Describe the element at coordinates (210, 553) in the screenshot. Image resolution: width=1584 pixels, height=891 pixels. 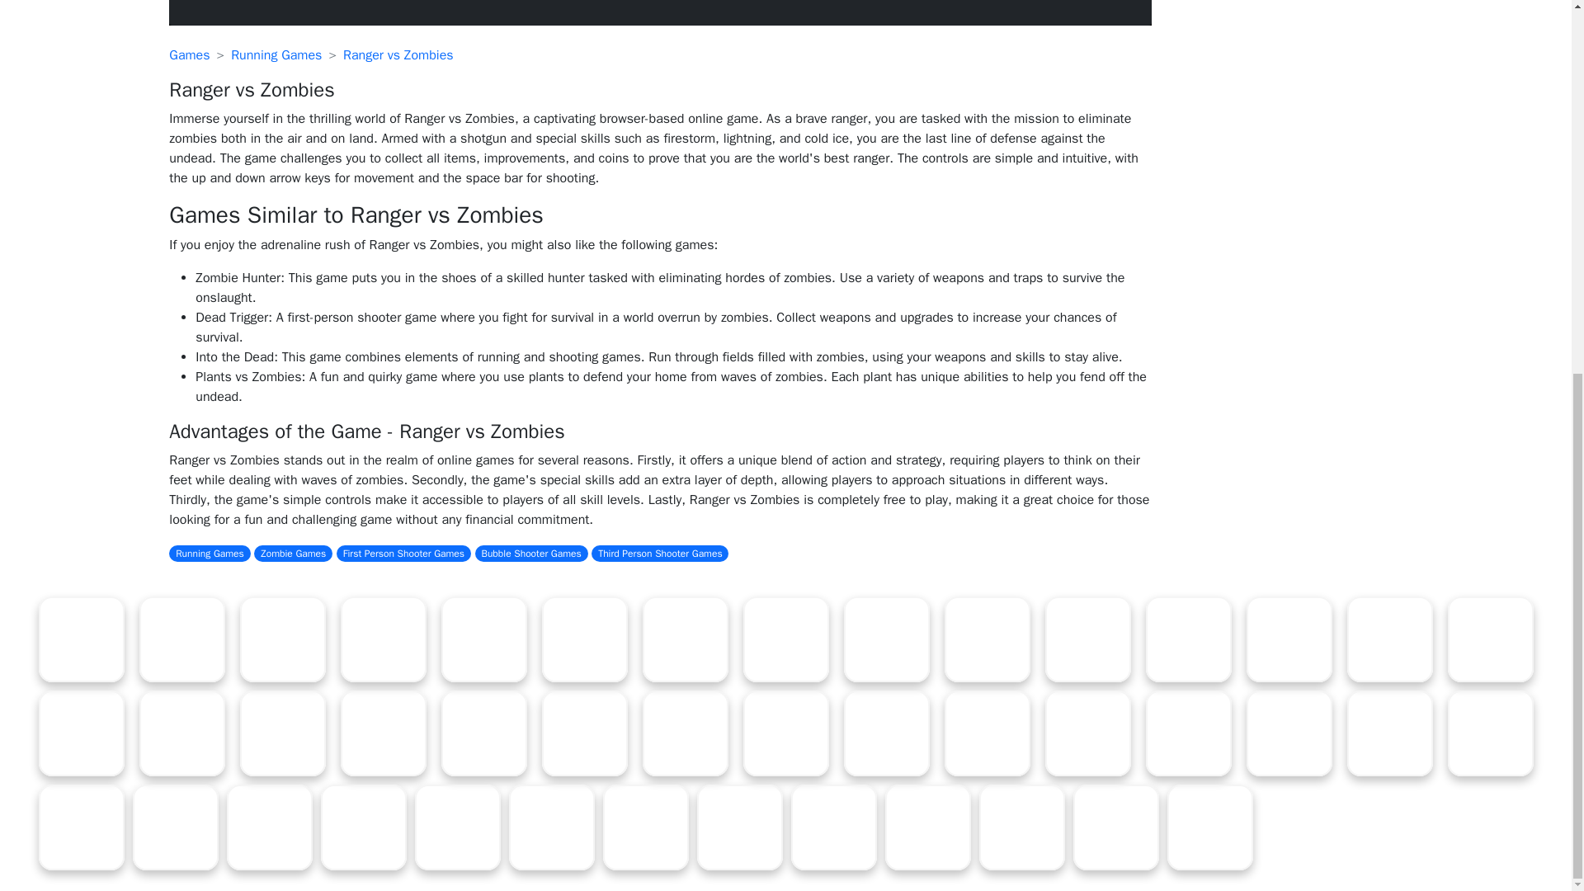
I see `Running Games` at that location.